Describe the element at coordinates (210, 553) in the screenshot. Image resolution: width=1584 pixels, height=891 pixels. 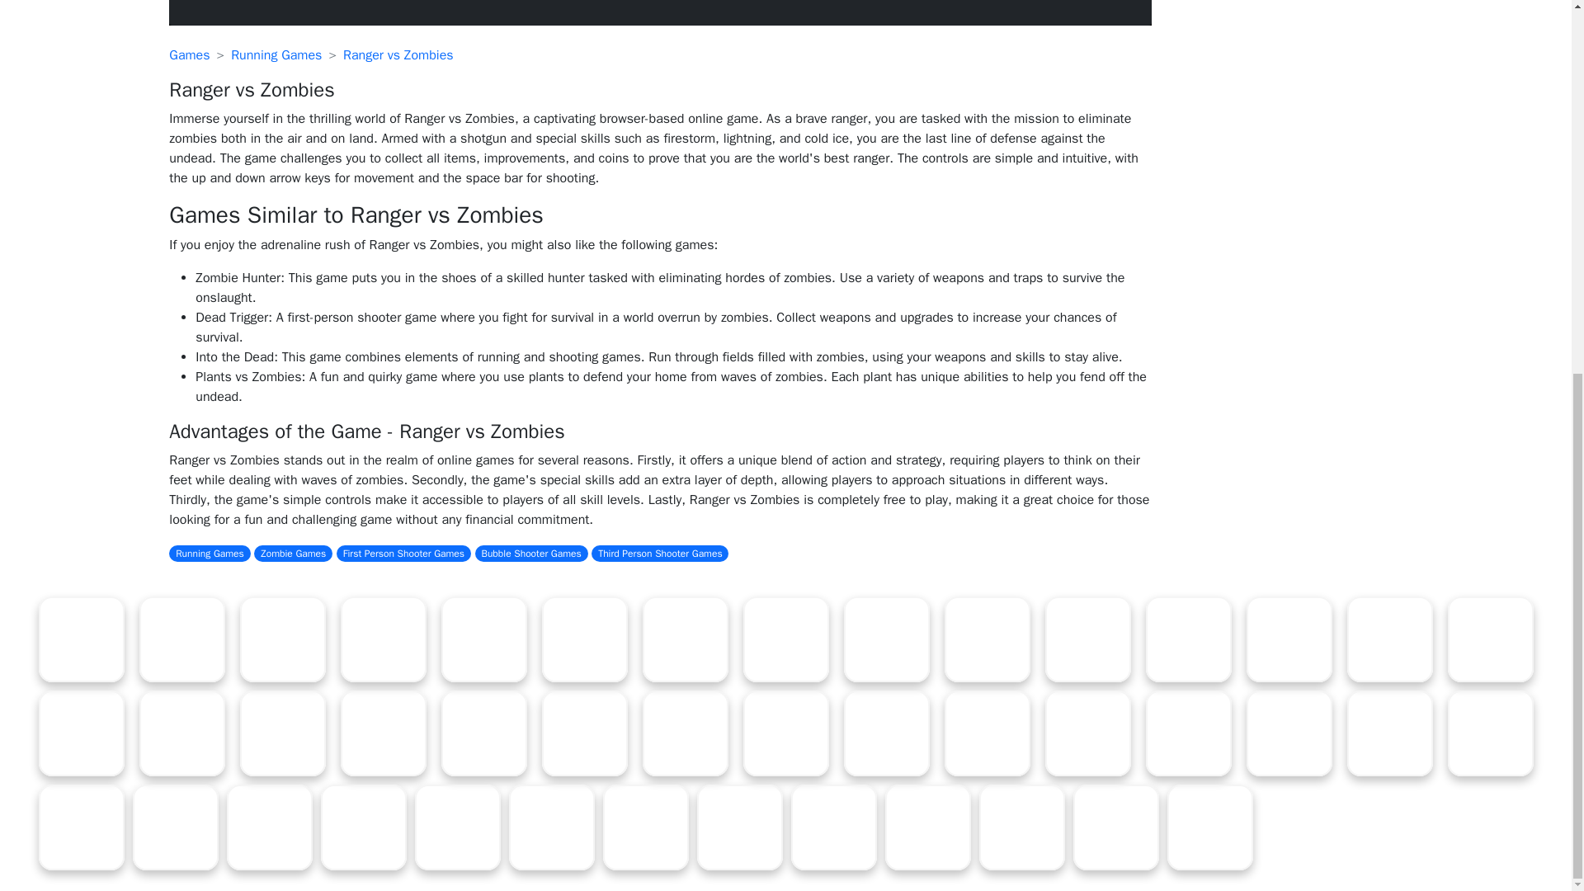
I see `Running Games` at that location.